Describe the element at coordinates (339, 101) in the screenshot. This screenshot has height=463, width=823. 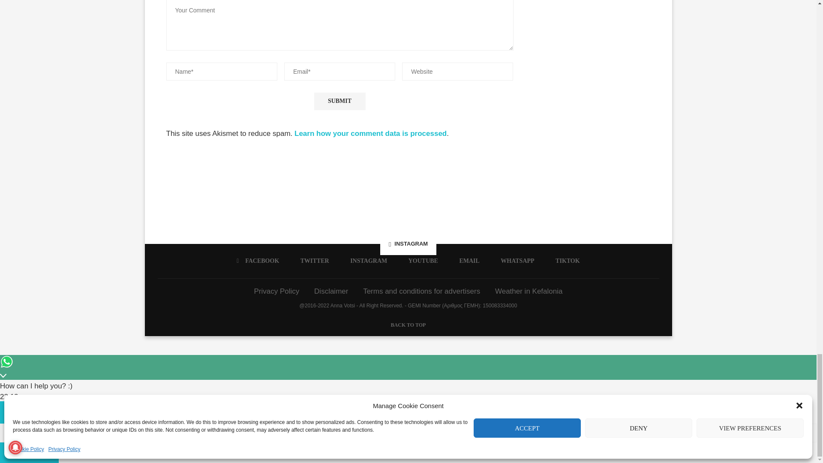
I see `Submit` at that location.